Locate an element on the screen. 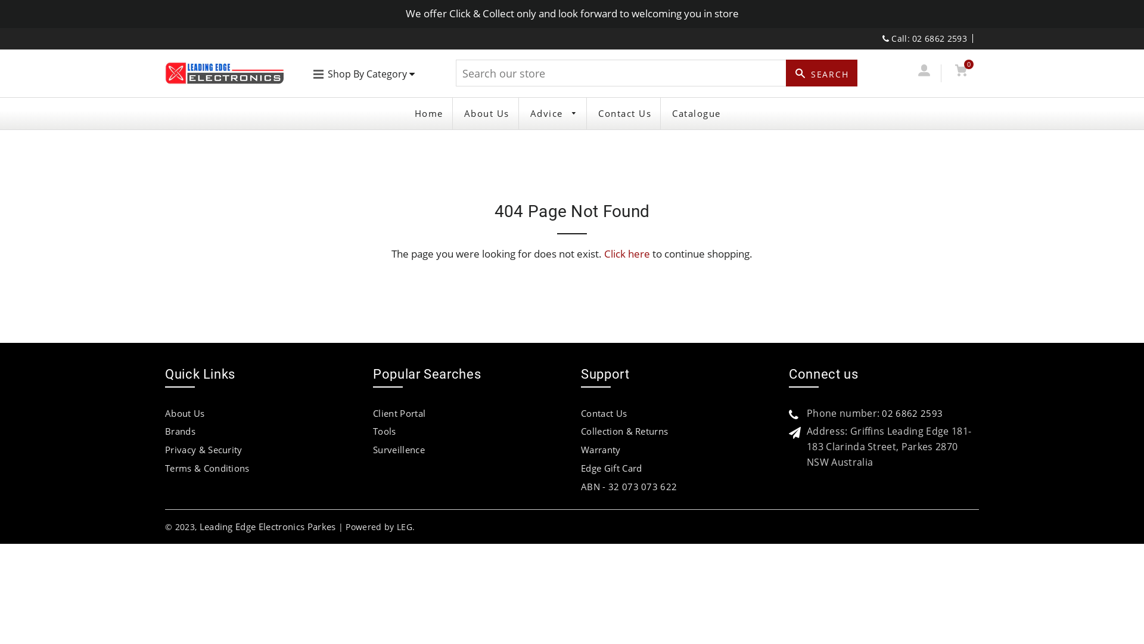 The height and width of the screenshot is (644, 1144). About Us is located at coordinates (487, 113).